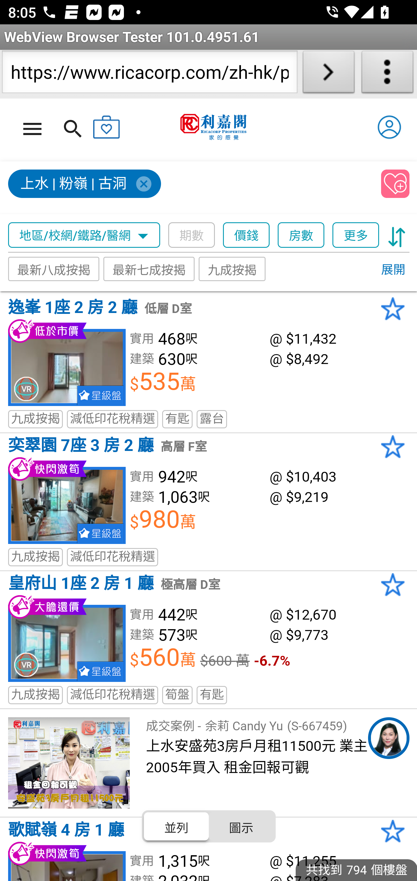 The image size is (417, 881). What do you see at coordinates (396, 184) in the screenshot?
I see `save` at bounding box center [396, 184].